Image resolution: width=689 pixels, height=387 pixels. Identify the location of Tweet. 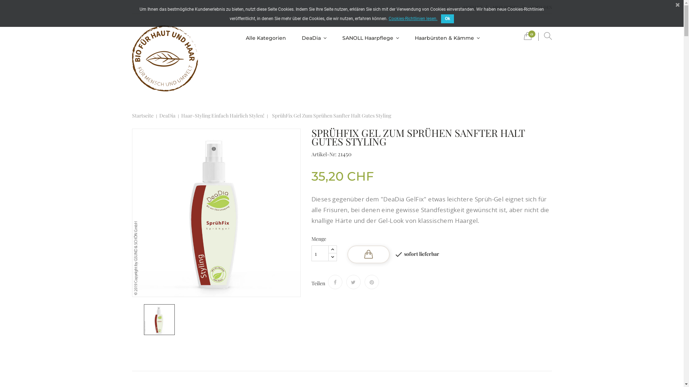
(353, 282).